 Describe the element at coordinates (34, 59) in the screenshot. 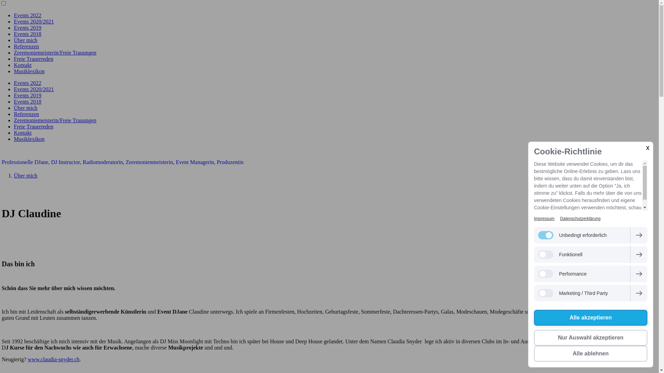

I see `Freie Trauerreden` at that location.